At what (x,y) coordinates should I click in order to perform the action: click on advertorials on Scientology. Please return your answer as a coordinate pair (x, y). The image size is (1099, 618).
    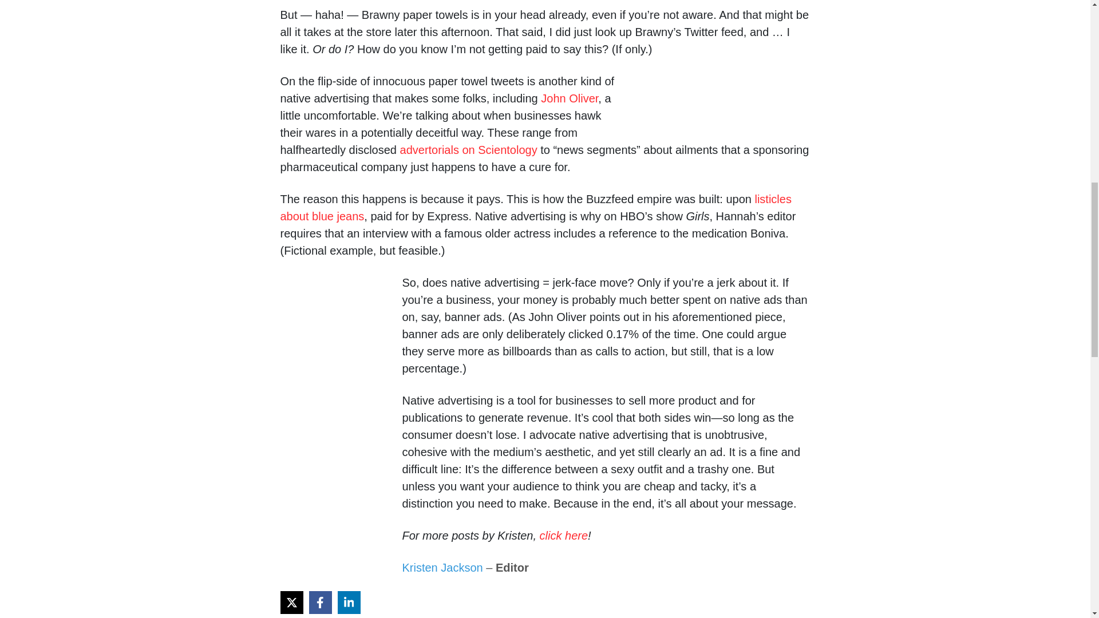
    Looking at the image, I should click on (468, 150).